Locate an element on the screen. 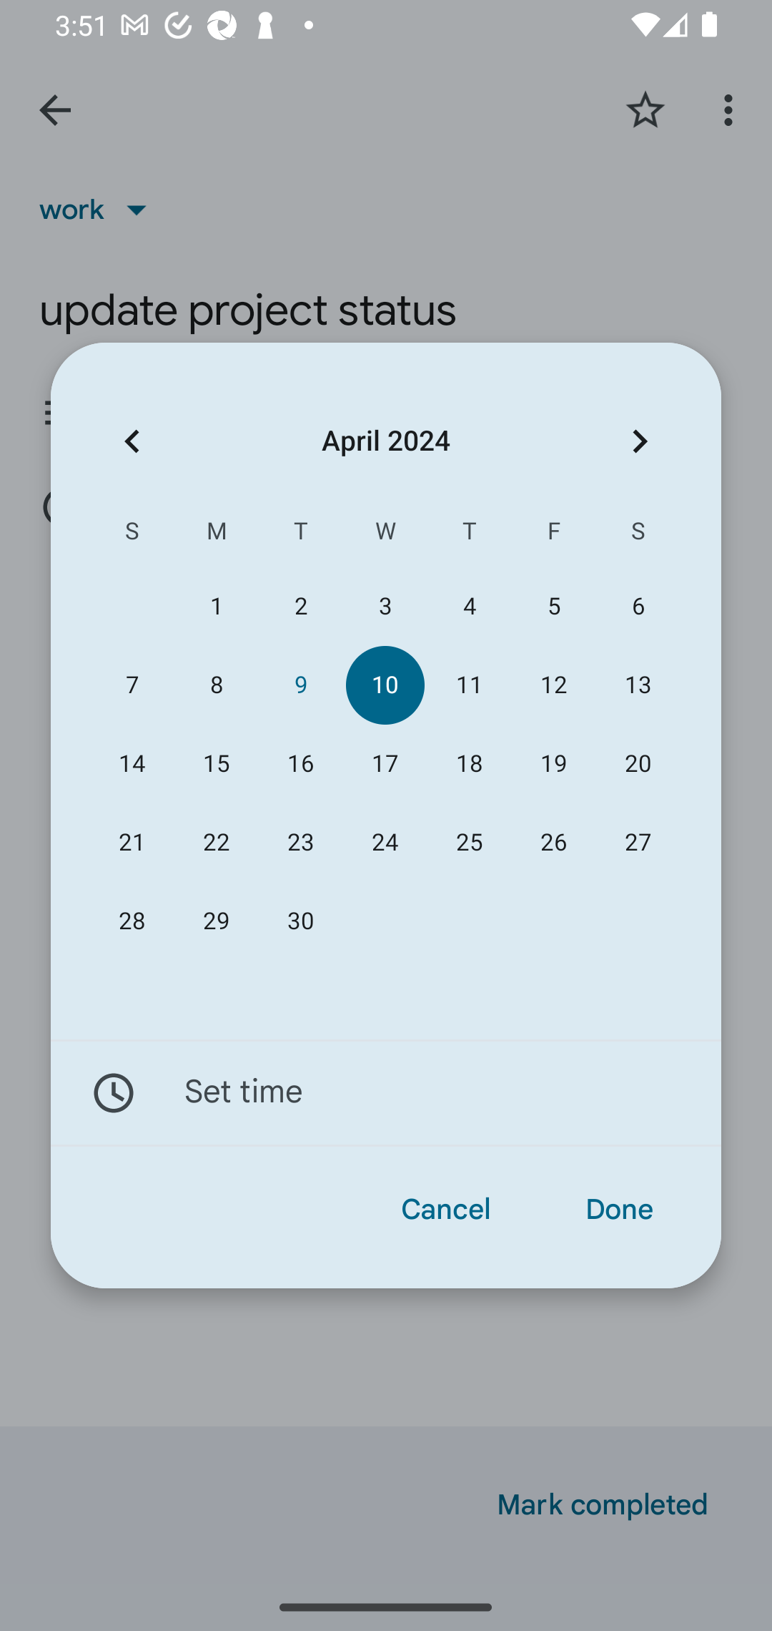 The image size is (772, 1631). 4 04 April 2024 is located at coordinates (470, 607).